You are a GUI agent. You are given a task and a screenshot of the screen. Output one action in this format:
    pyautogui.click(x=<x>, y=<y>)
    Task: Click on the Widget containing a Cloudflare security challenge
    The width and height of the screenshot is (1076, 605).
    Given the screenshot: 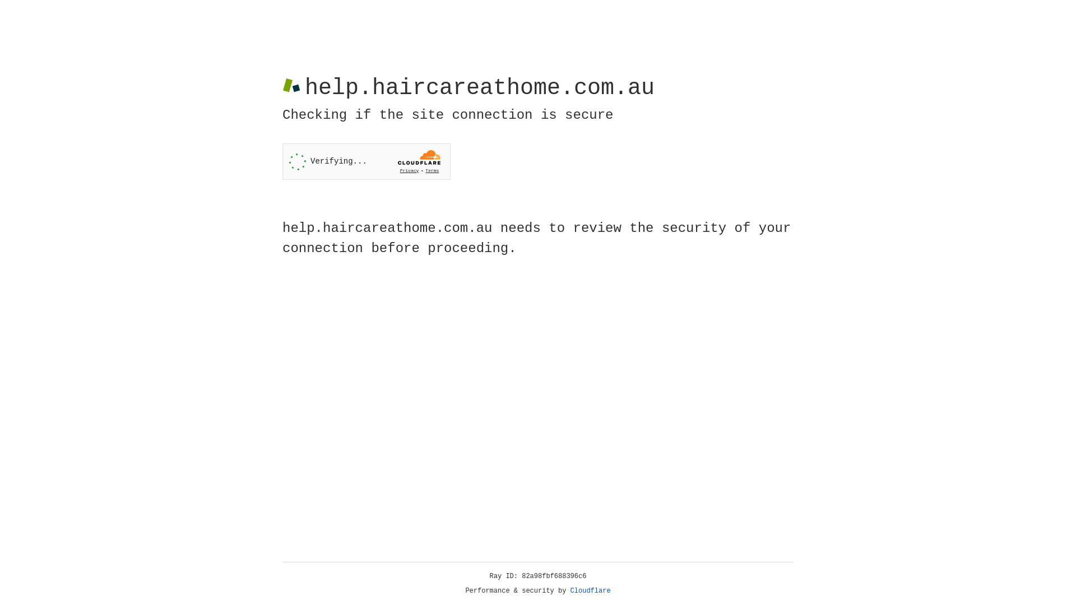 What is the action you would take?
    pyautogui.click(x=367, y=161)
    